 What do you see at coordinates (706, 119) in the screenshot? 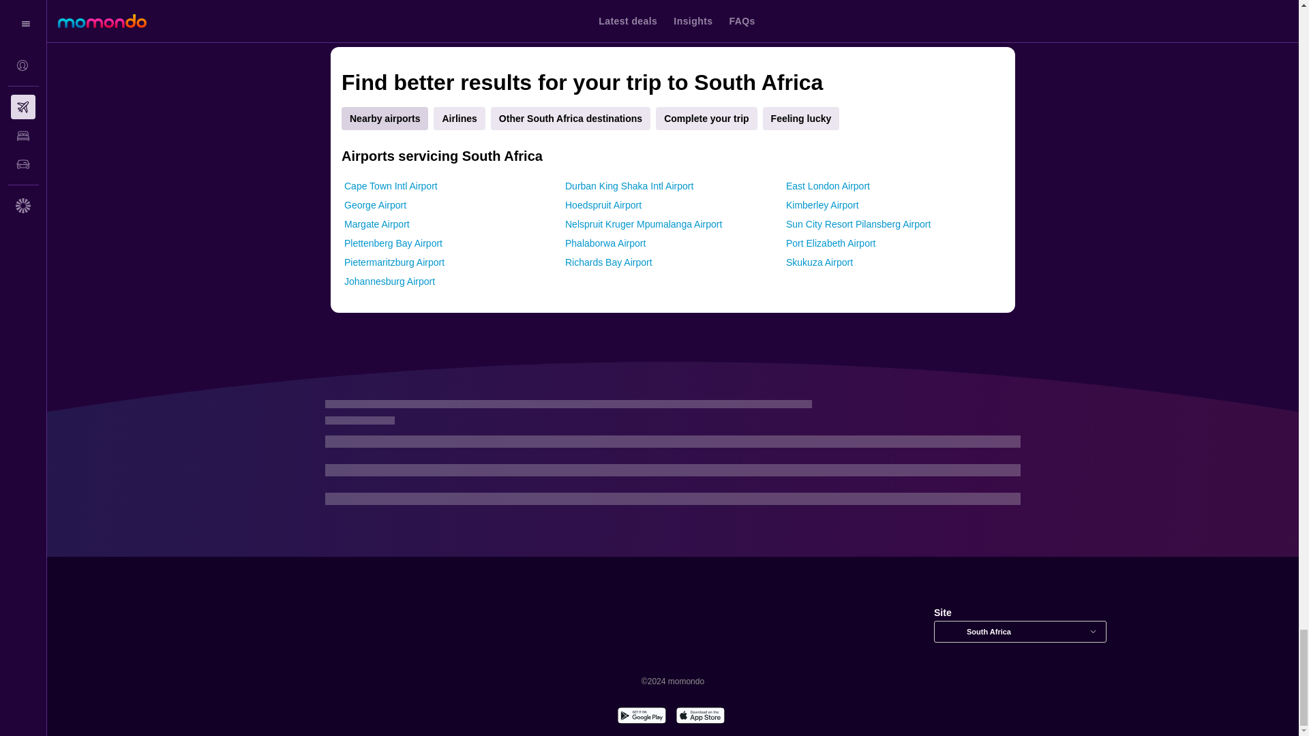
I see `Complete your trip` at bounding box center [706, 119].